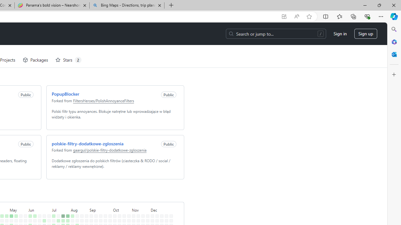 Image resolution: width=401 pixels, height=225 pixels. What do you see at coordinates (64, 71) in the screenshot?
I see `PopupBlocker` at bounding box center [64, 71].